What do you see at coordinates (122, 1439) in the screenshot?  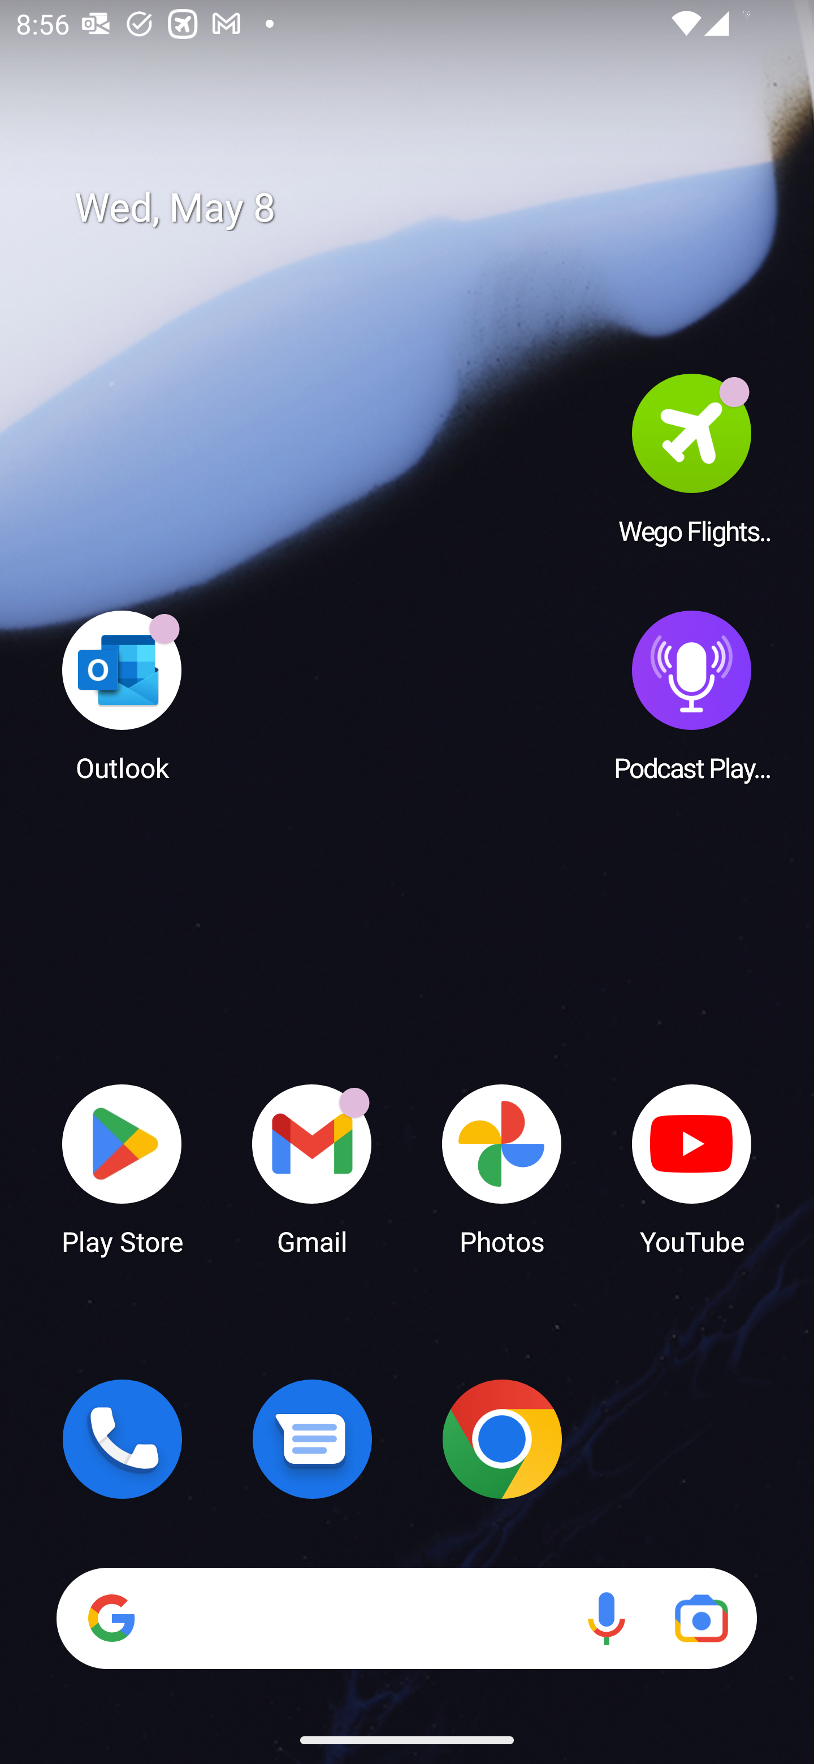 I see `Phone` at bounding box center [122, 1439].